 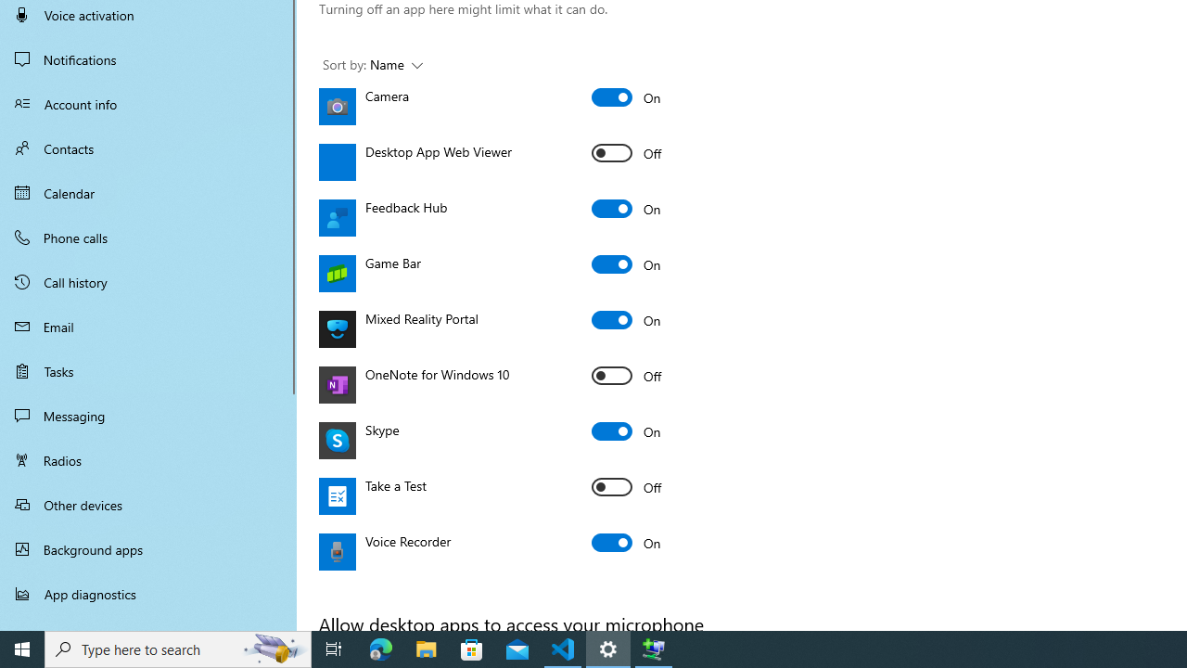 I want to click on Camera, so click(x=627, y=96).